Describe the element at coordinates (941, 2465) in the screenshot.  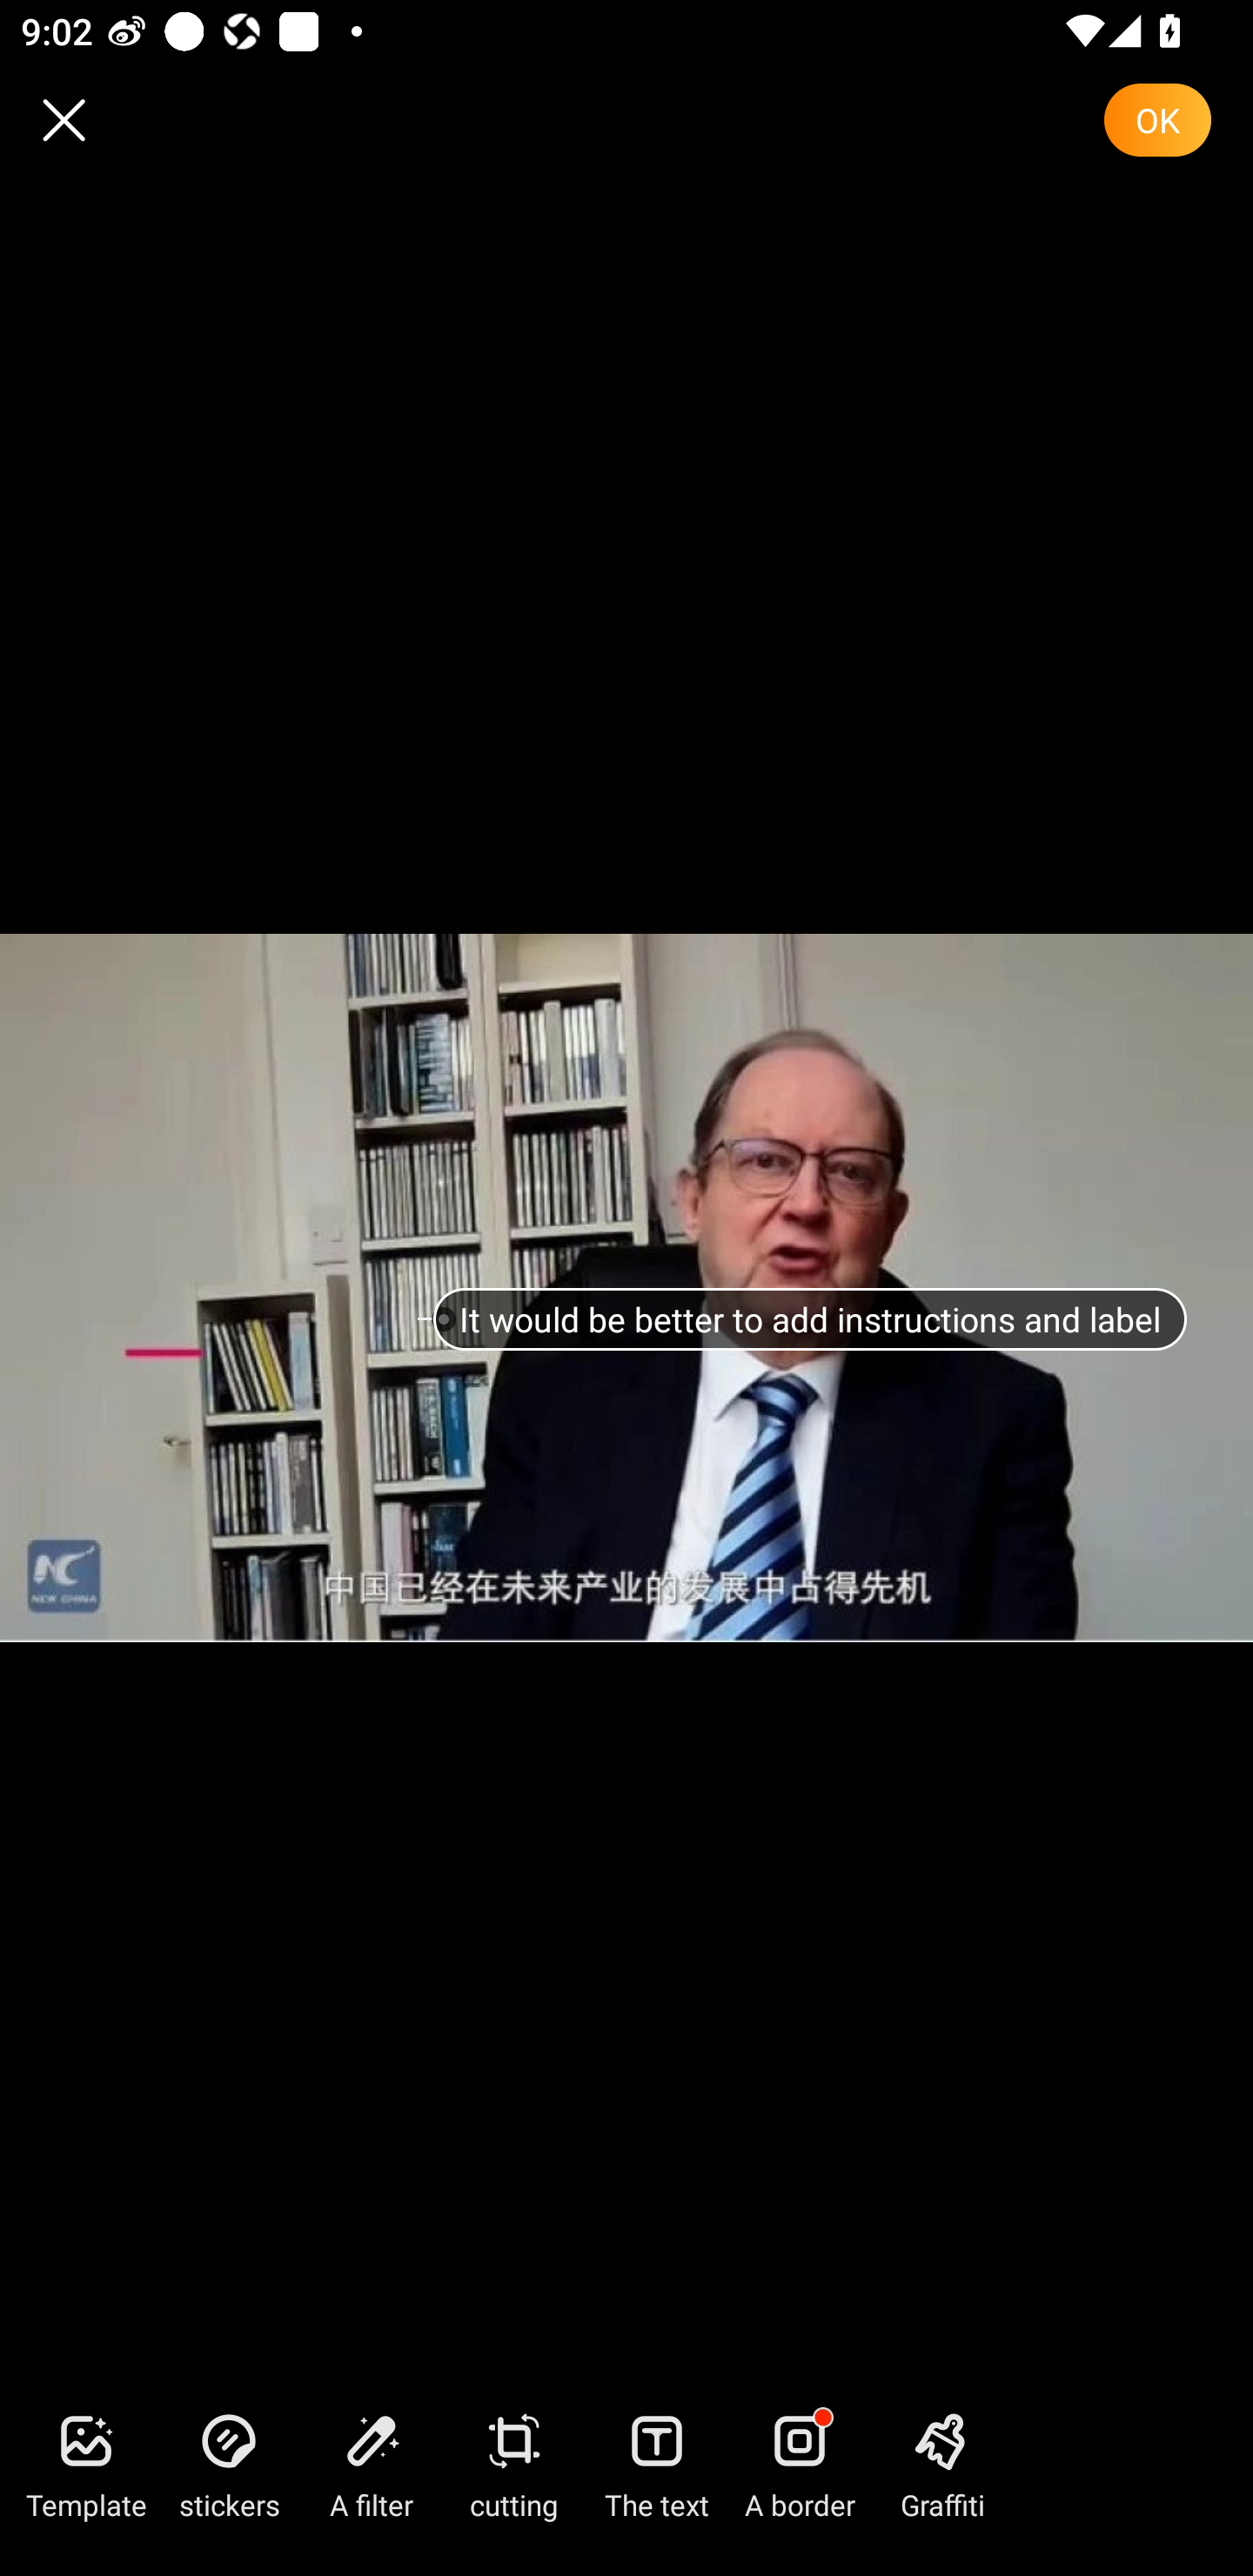
I see `Graffiti` at that location.